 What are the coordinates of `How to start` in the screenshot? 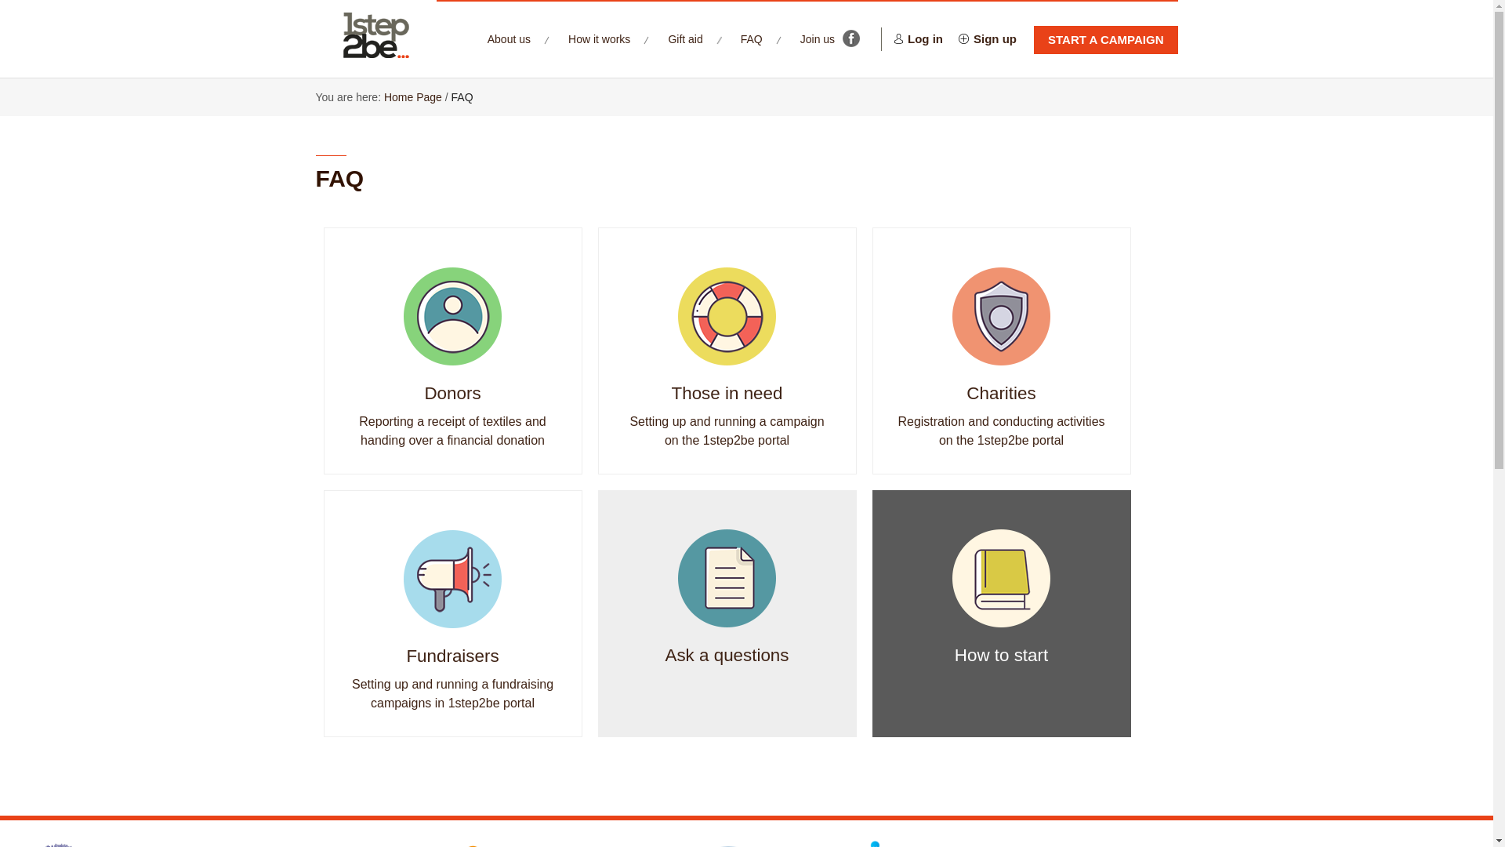 It's located at (1002, 656).